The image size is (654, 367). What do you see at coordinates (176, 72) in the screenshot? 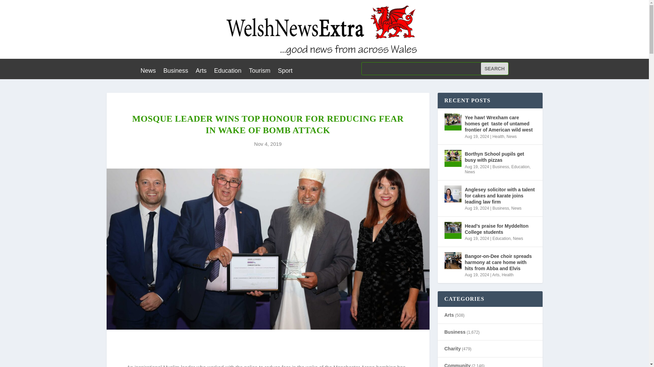
I see `Business` at bounding box center [176, 72].